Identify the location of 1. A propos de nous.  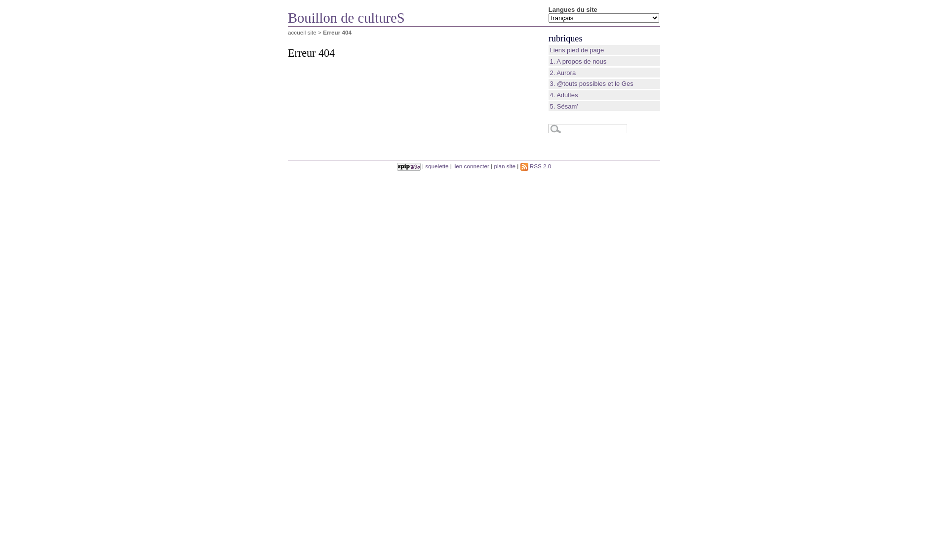
(578, 61).